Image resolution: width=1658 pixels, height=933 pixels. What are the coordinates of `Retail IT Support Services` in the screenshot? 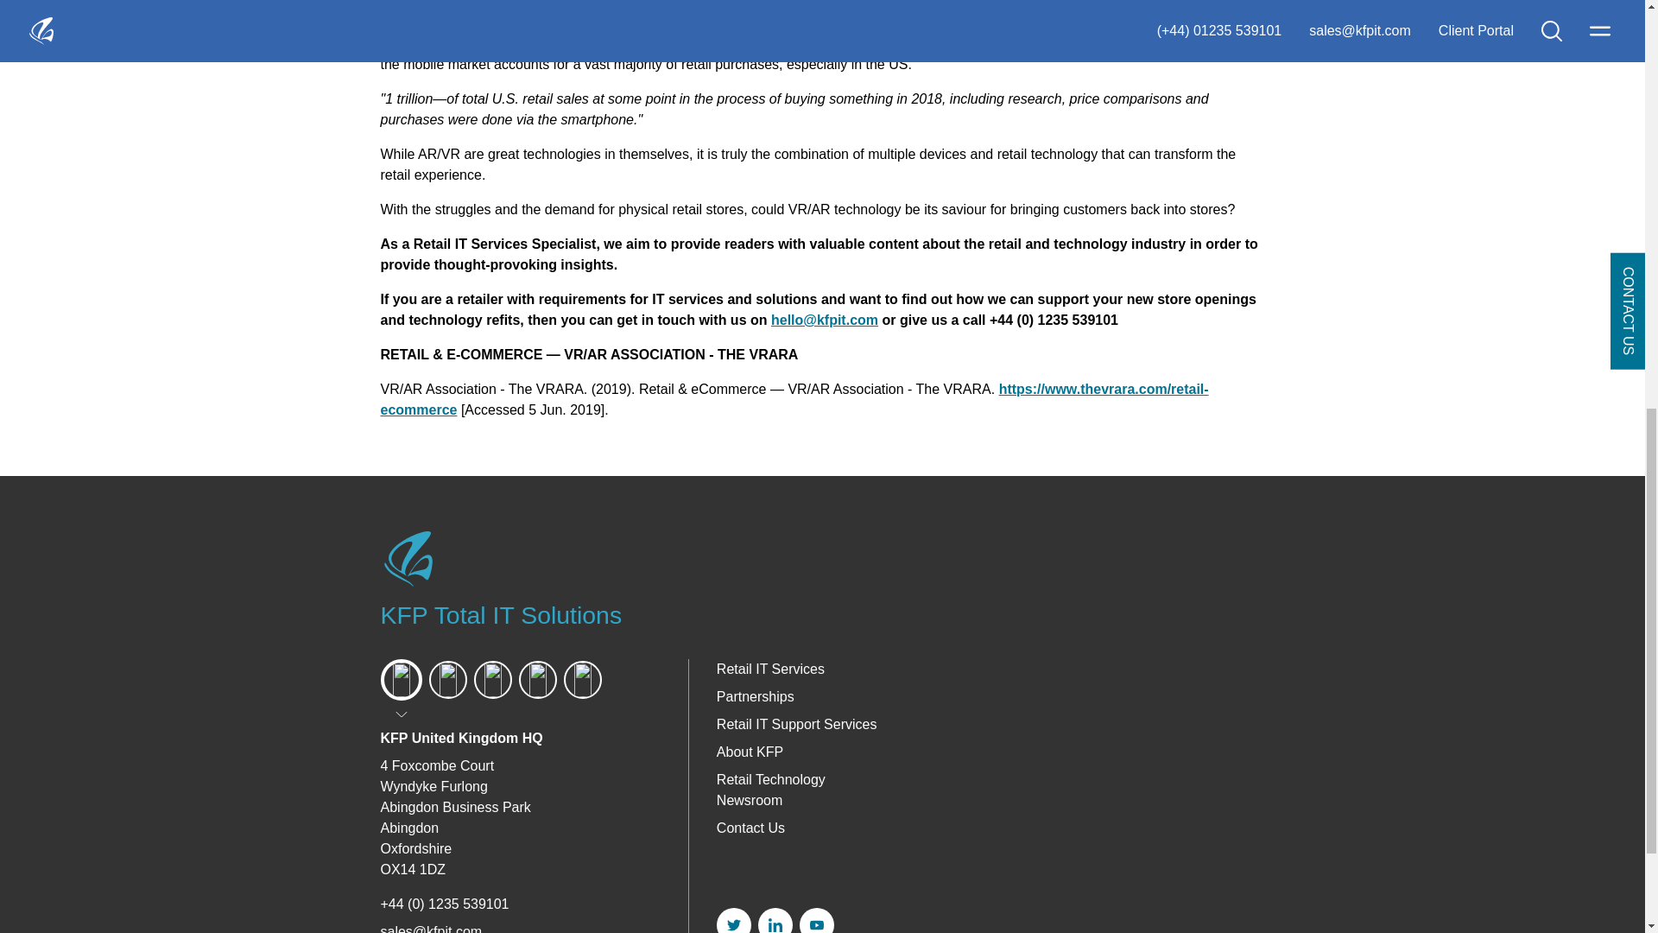 It's located at (796, 724).